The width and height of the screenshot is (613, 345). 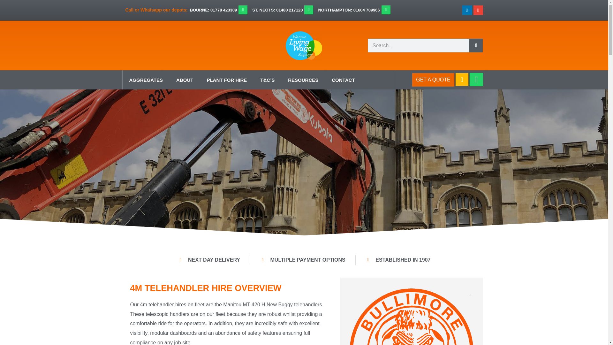 I want to click on PLANT FOR HIRE, so click(x=227, y=80).